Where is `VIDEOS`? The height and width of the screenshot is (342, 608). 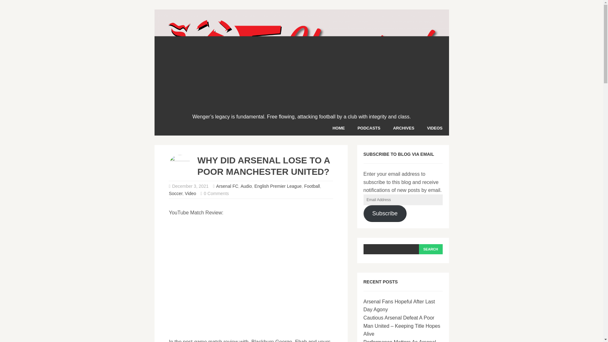
VIDEOS is located at coordinates (434, 128).